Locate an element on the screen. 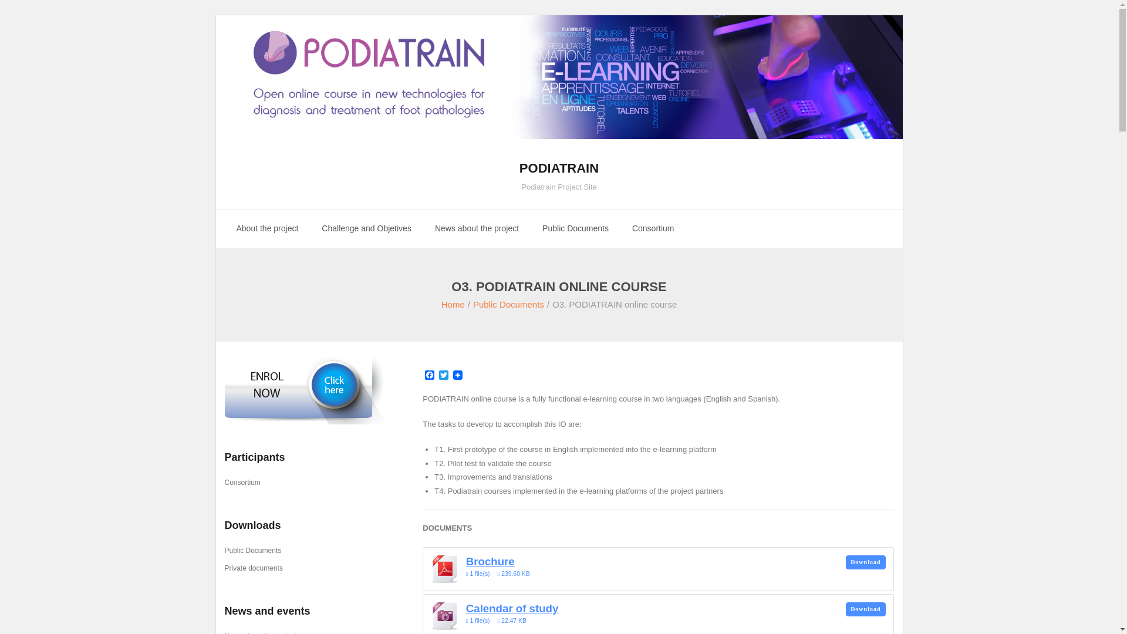 This screenshot has height=634, width=1127. Consortium is located at coordinates (653, 229).